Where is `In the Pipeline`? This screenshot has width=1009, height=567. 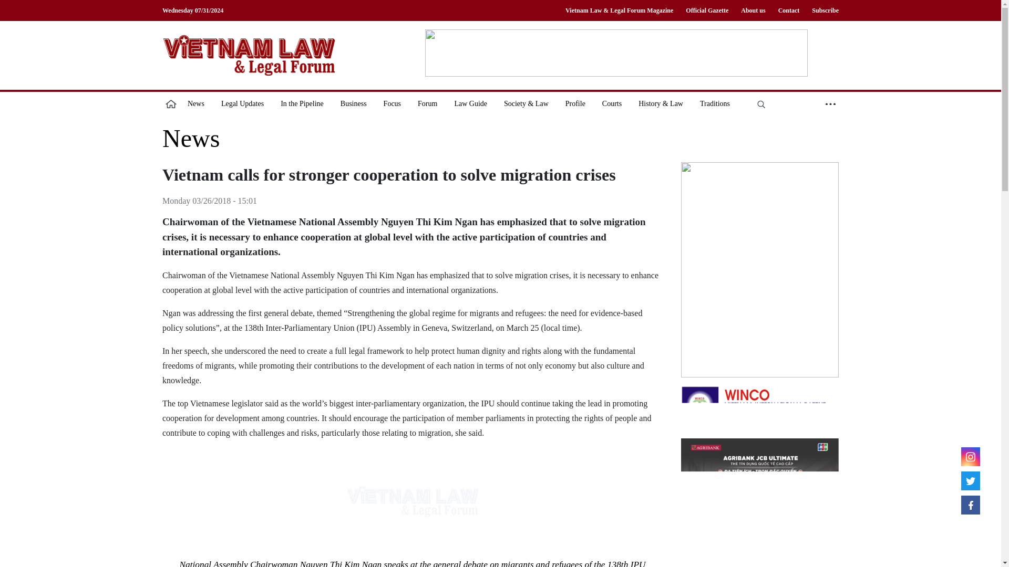 In the Pipeline is located at coordinates (302, 103).